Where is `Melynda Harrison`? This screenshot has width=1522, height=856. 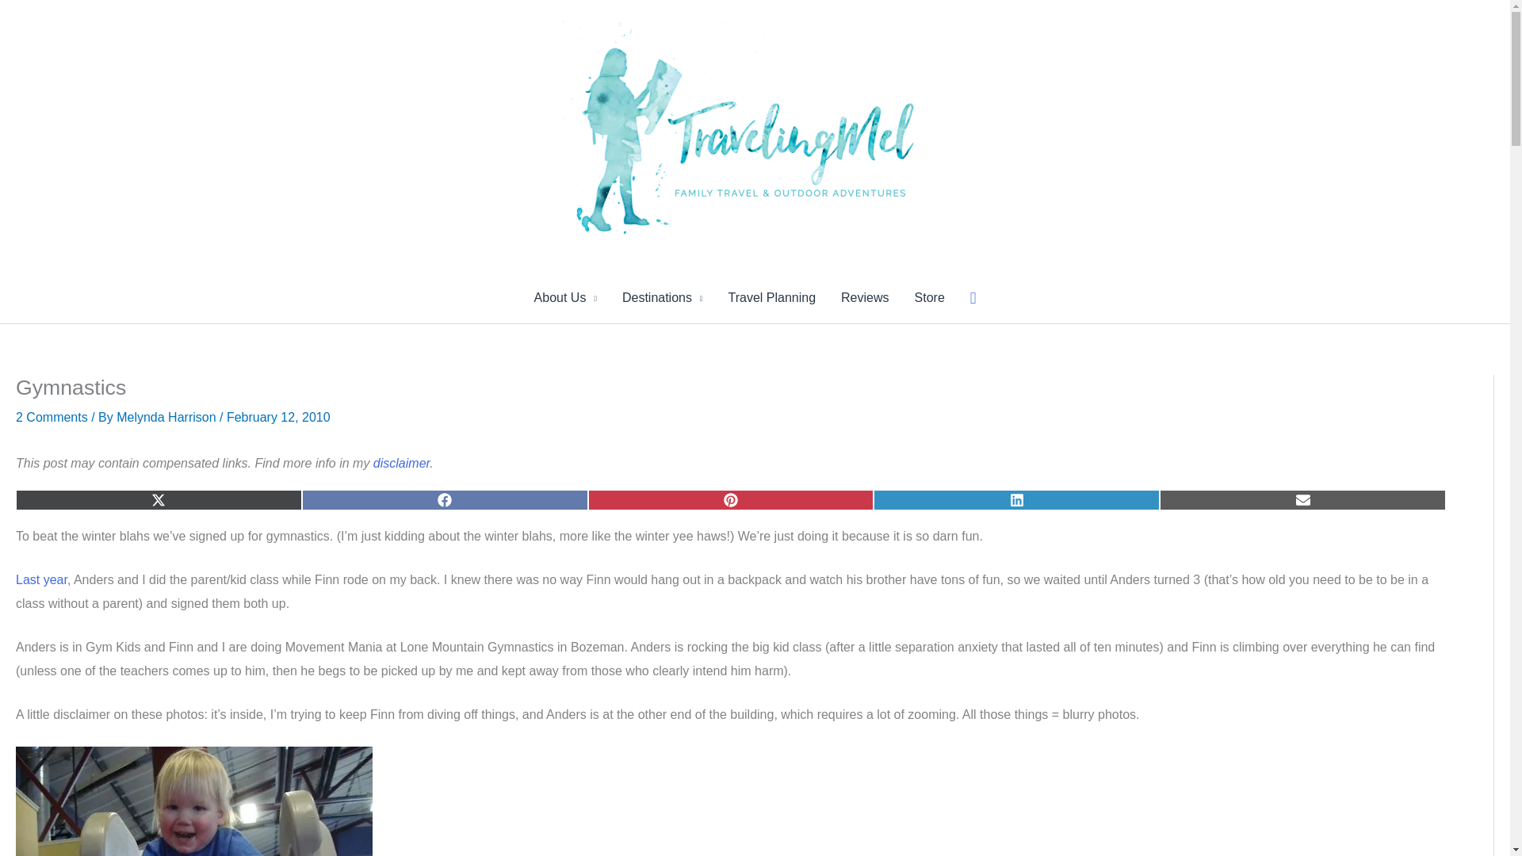
Melynda Harrison is located at coordinates (168, 417).